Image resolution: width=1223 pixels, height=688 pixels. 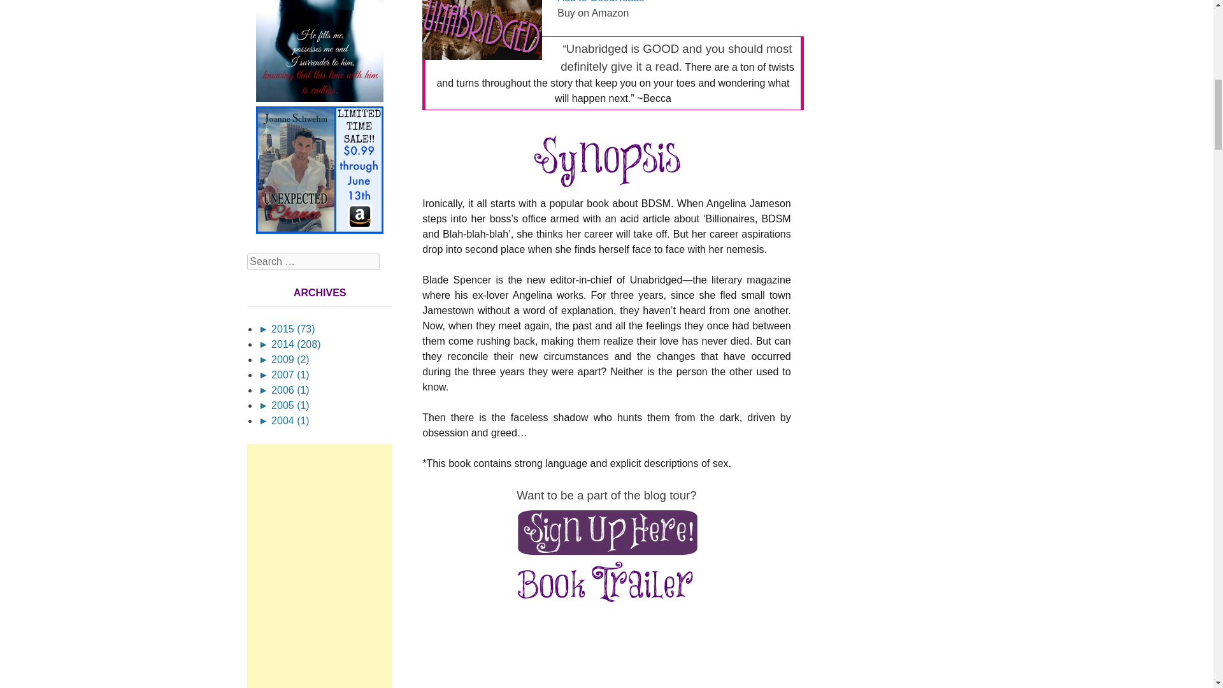 I want to click on 2015, so click(x=287, y=329).